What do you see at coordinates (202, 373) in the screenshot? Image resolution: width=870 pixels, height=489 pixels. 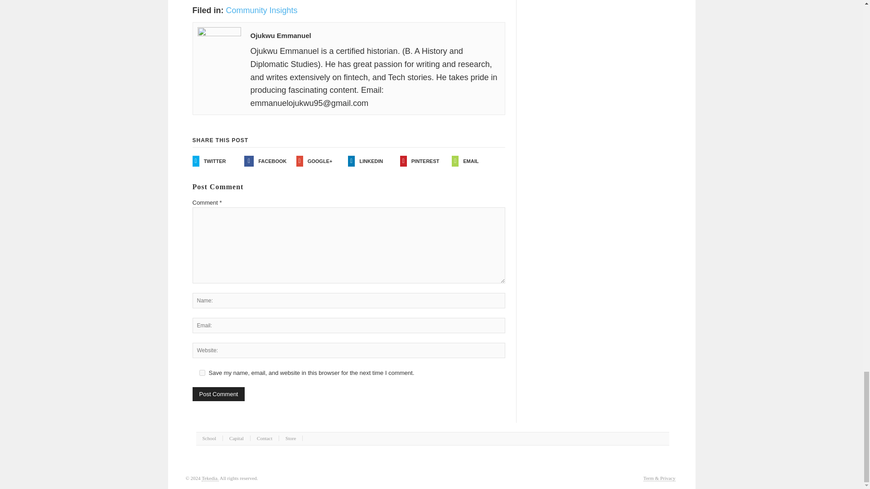 I see `yes` at bounding box center [202, 373].